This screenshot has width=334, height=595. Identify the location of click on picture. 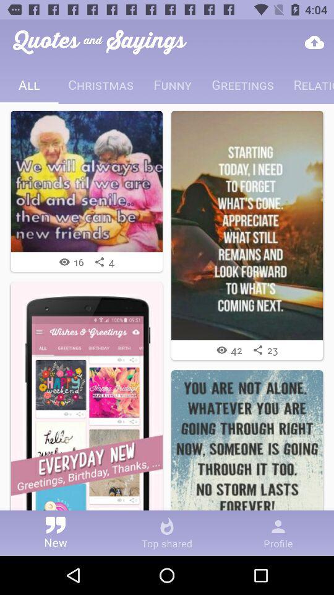
(247, 226).